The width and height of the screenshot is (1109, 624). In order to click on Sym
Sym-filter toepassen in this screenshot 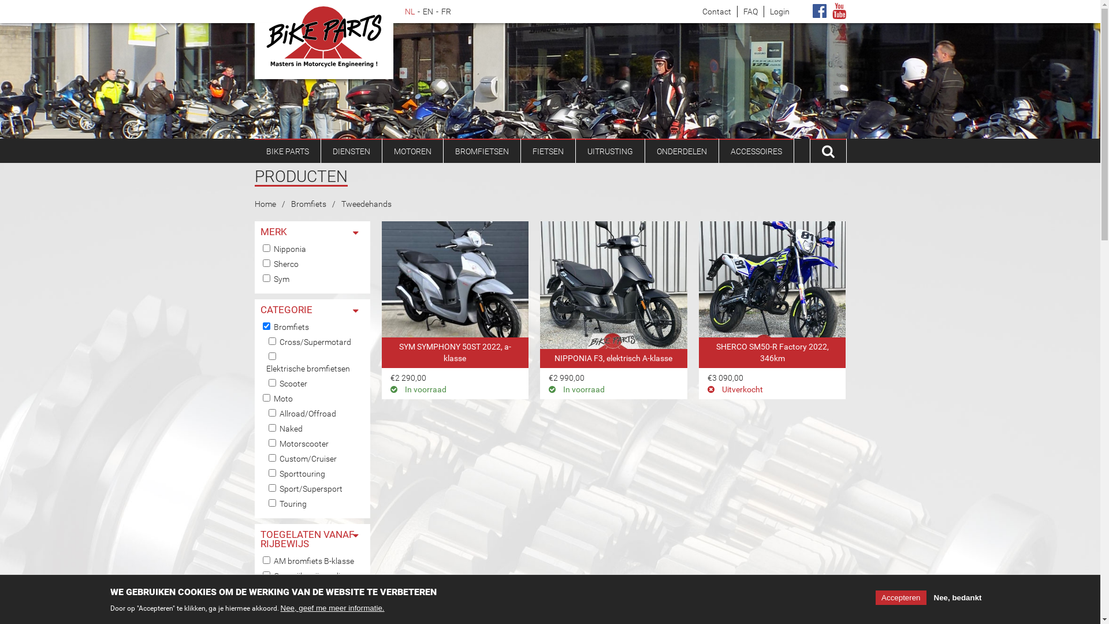, I will do `click(282, 279)`.